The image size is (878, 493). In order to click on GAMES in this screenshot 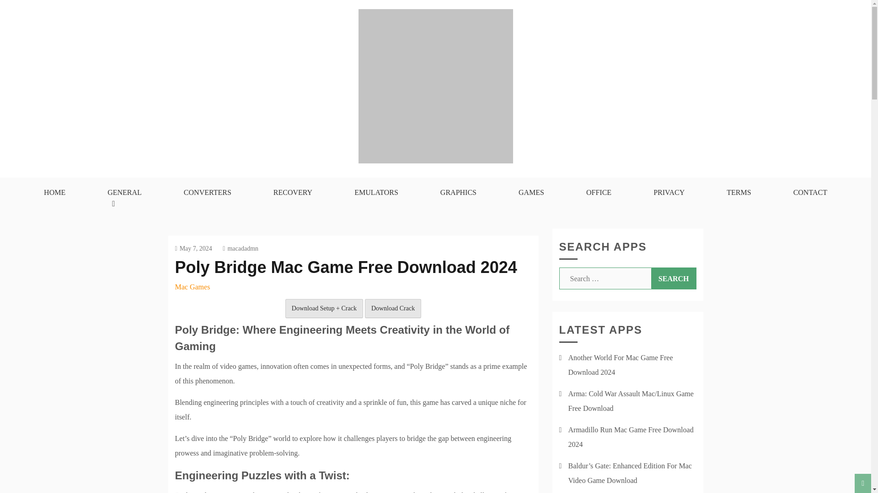, I will do `click(531, 192)`.